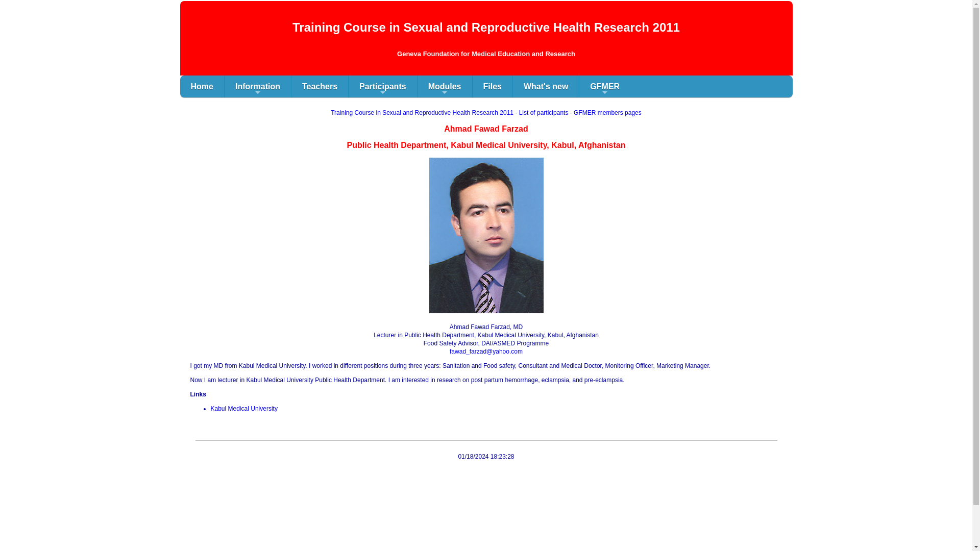 The width and height of the screenshot is (980, 551). What do you see at coordinates (201, 86) in the screenshot?
I see `Home` at bounding box center [201, 86].